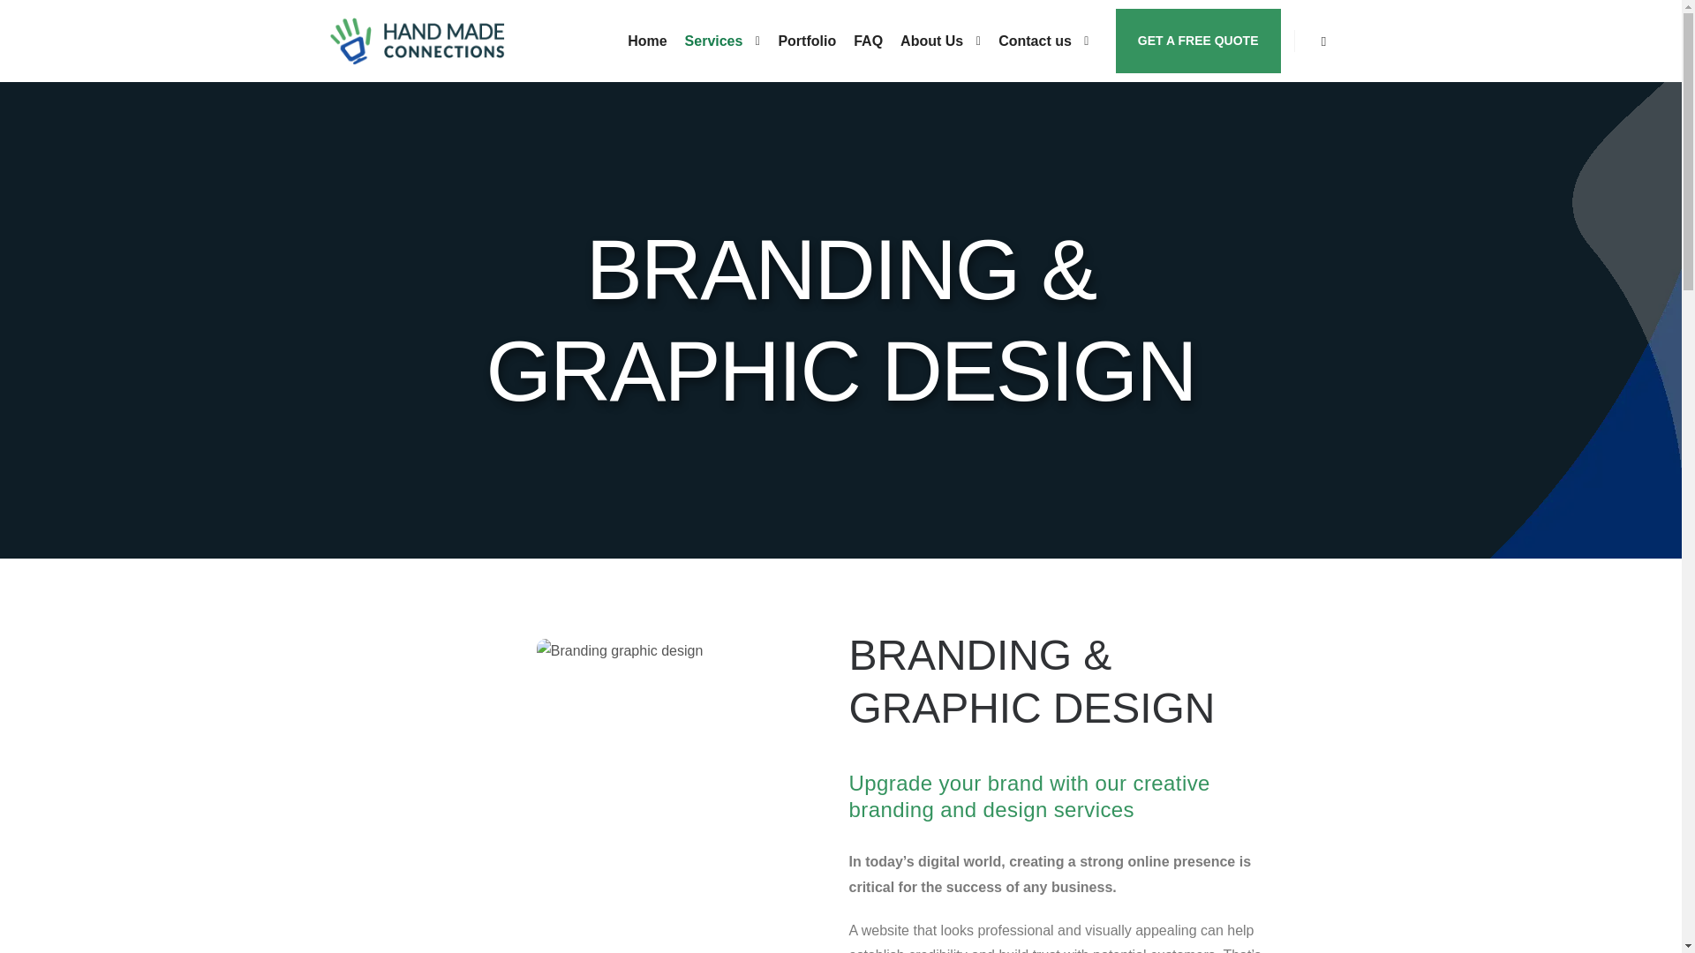 The width and height of the screenshot is (1695, 953). What do you see at coordinates (1198, 41) in the screenshot?
I see `GET A FREE QUOTE` at bounding box center [1198, 41].